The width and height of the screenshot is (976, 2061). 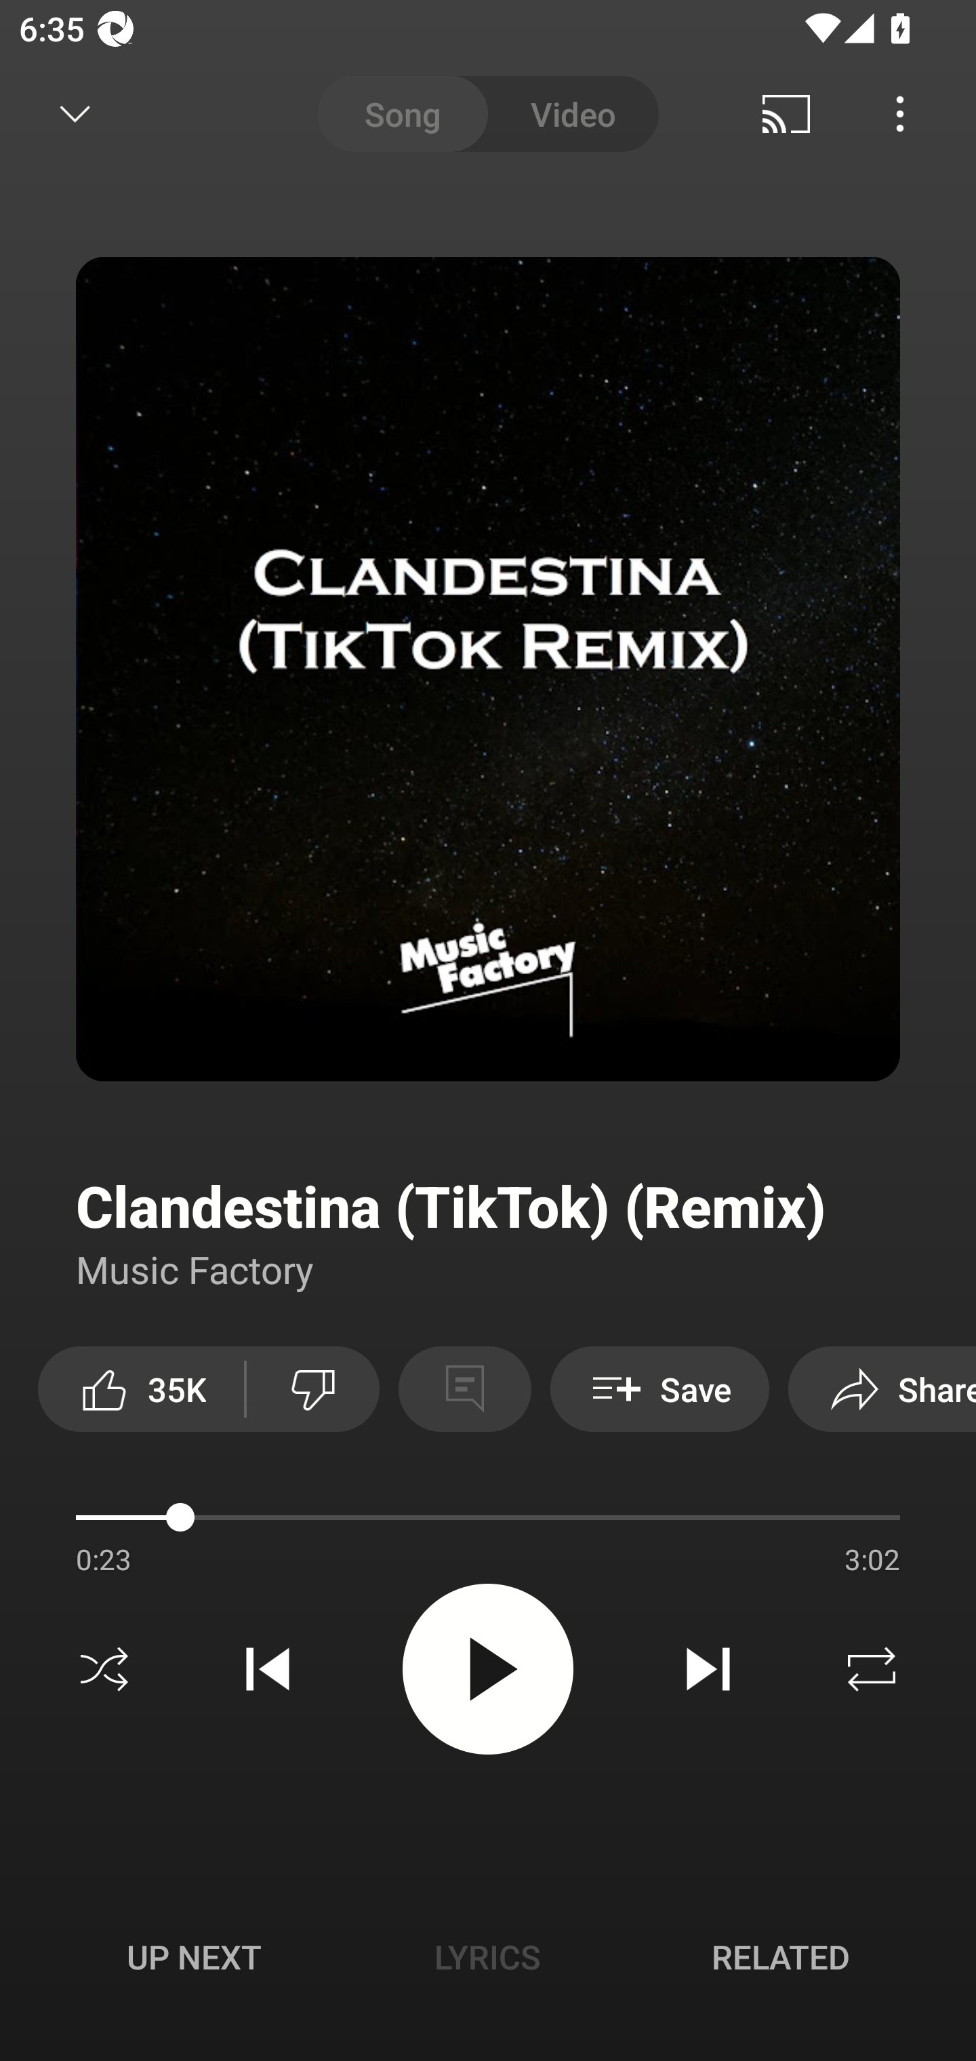 What do you see at coordinates (141, 1388) in the screenshot?
I see `35K like this video along with 35,710 other people` at bounding box center [141, 1388].